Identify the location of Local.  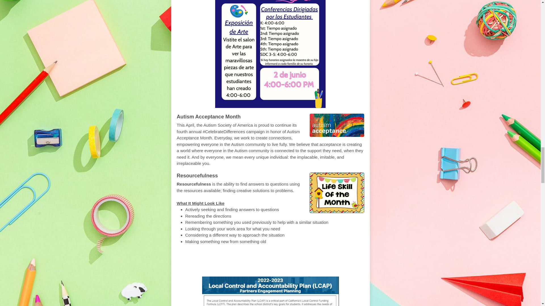
(206, 257).